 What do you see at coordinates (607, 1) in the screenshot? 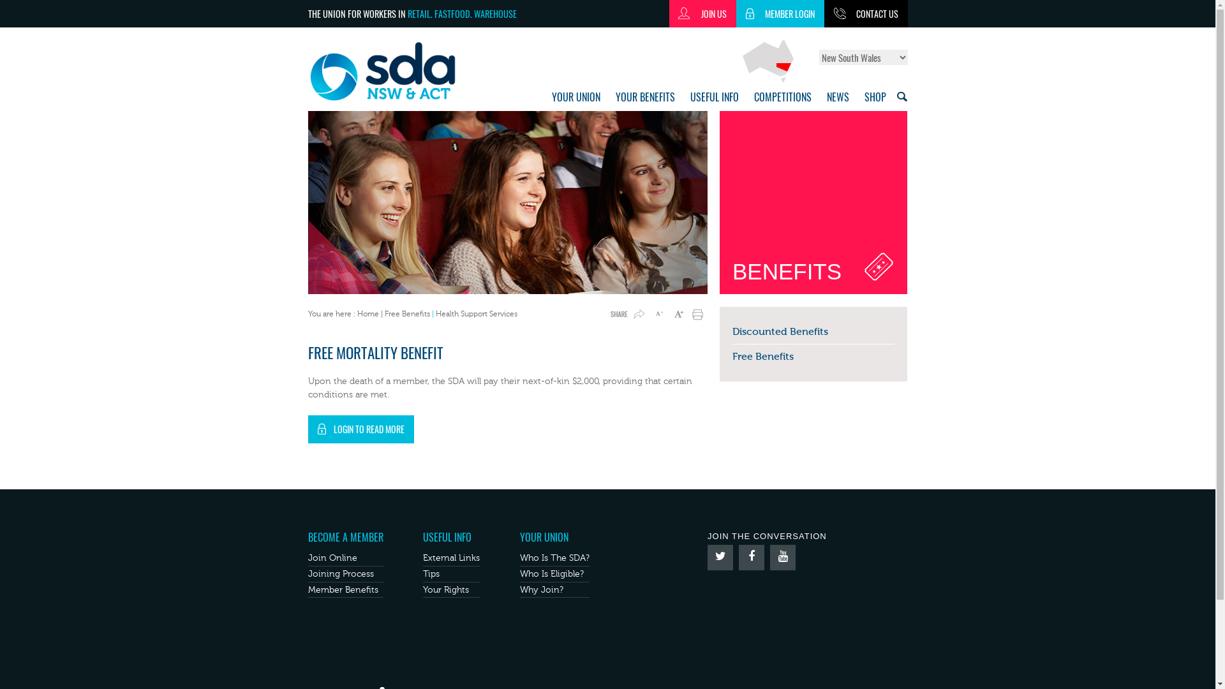
I see `Jump to navigation` at bounding box center [607, 1].